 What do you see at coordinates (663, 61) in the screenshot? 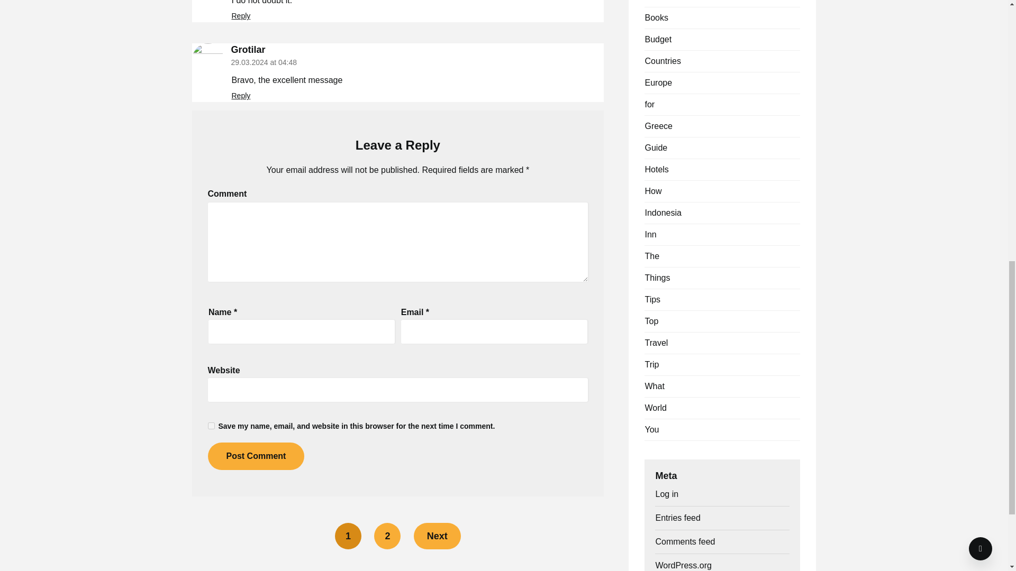
I see `Countries` at bounding box center [663, 61].